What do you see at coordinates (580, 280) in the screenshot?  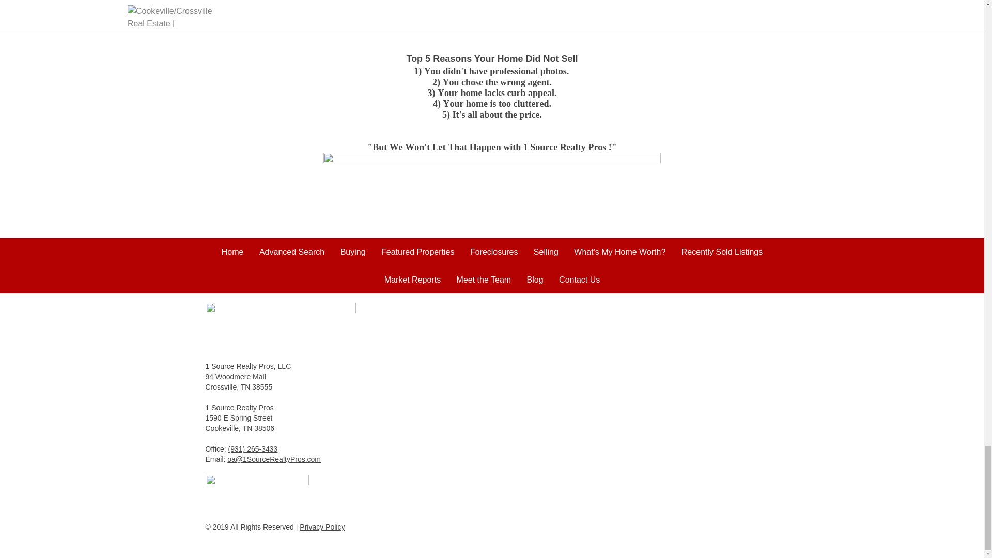 I see `Contact Us` at bounding box center [580, 280].